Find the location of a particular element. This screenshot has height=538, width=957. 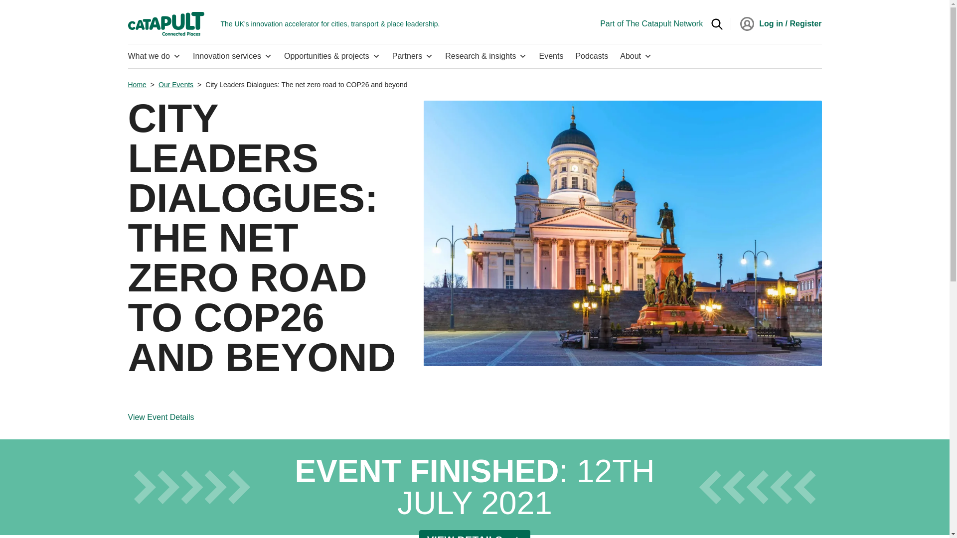

Search is located at coordinates (717, 24).